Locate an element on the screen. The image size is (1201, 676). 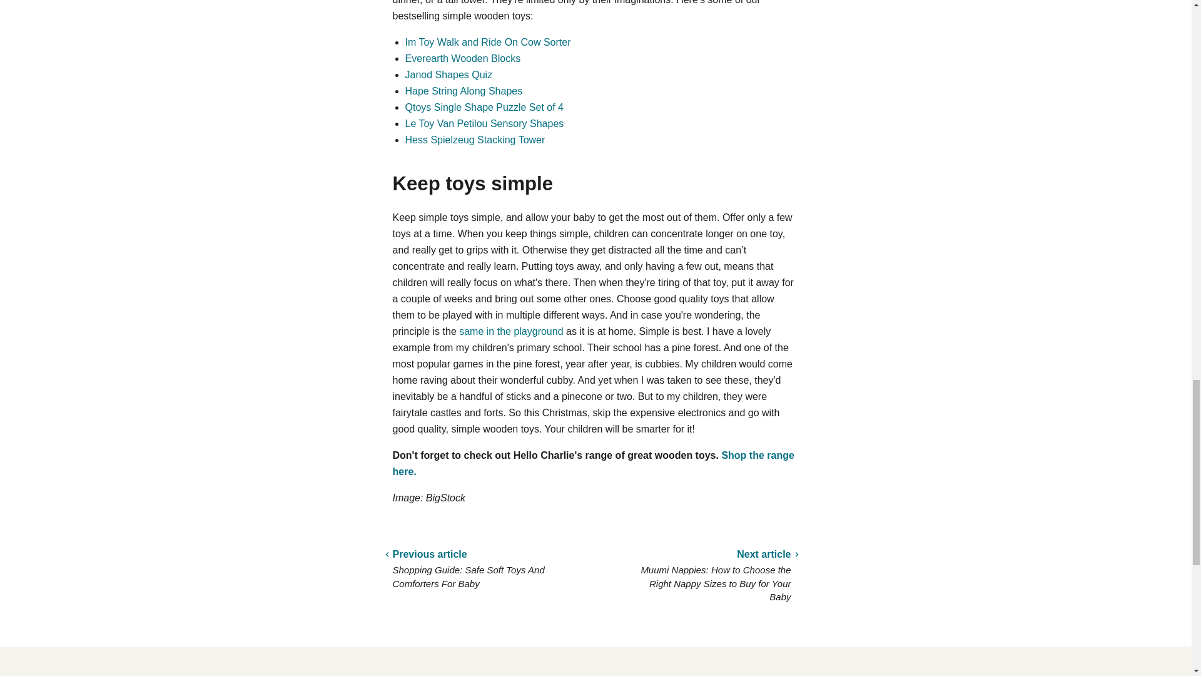
Janod Shapes Quiz is located at coordinates (449, 75).